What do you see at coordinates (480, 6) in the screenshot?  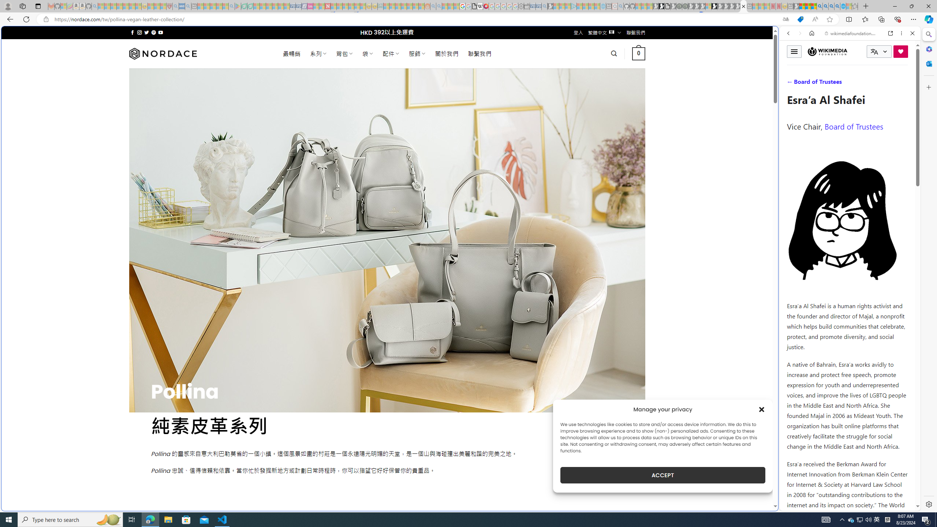 I see `Target page - Wikipedia` at bounding box center [480, 6].